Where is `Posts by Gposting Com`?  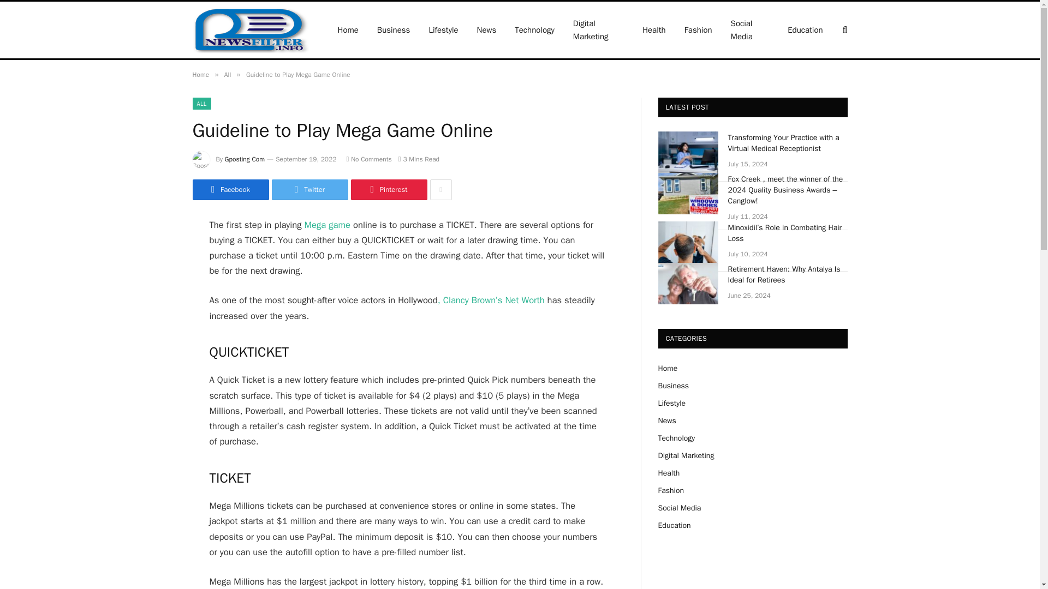 Posts by Gposting Com is located at coordinates (245, 159).